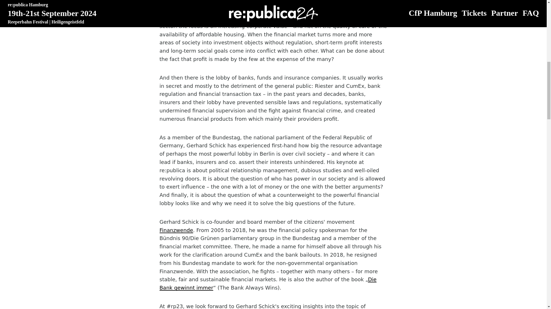 The height and width of the screenshot is (309, 551). What do you see at coordinates (268, 283) in the screenshot?
I see `Die Bank gewinnt immer` at bounding box center [268, 283].